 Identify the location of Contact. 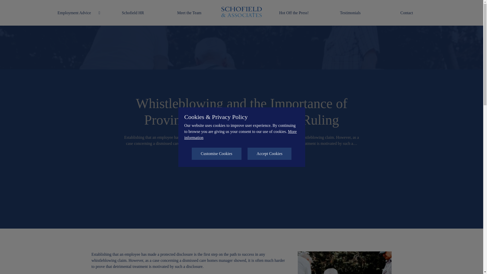
(406, 13).